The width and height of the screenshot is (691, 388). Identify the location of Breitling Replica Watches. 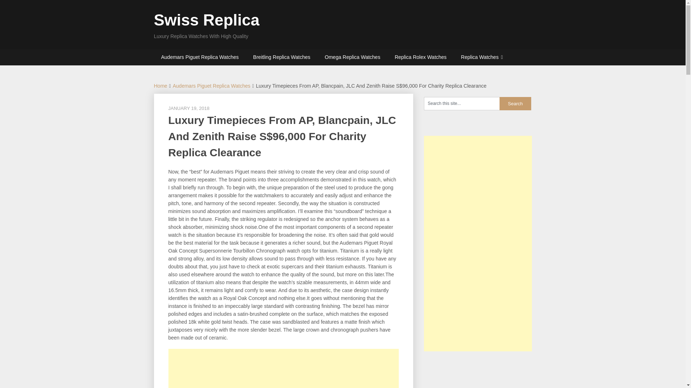
(281, 57).